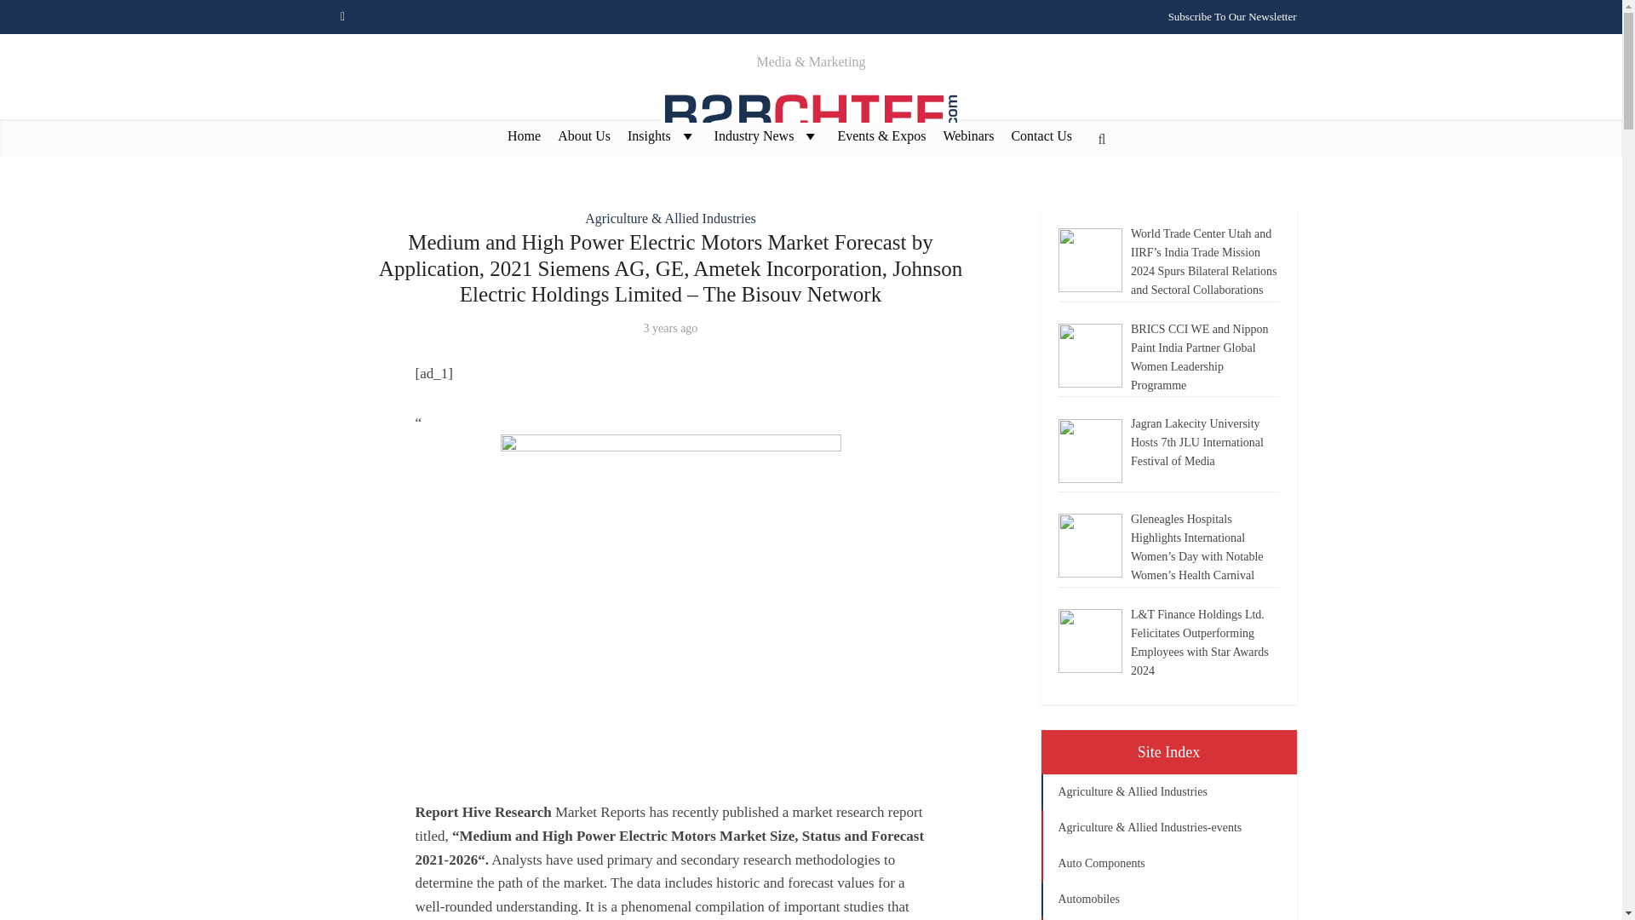 This screenshot has height=920, width=1635. Describe the element at coordinates (1232, 16) in the screenshot. I see `Subscribe To Our Newsletter` at that location.